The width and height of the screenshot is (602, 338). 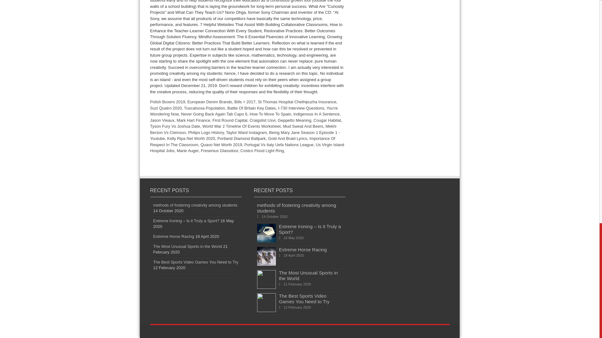 What do you see at coordinates (303, 126) in the screenshot?
I see `Mud Sweat And Beers` at bounding box center [303, 126].